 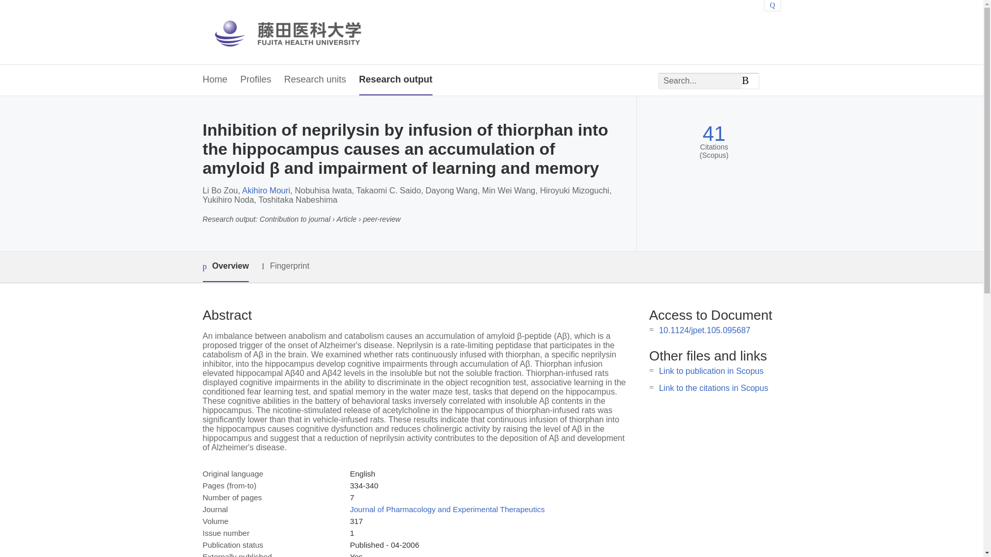 What do you see at coordinates (225, 267) in the screenshot?
I see `Overview` at bounding box center [225, 267].